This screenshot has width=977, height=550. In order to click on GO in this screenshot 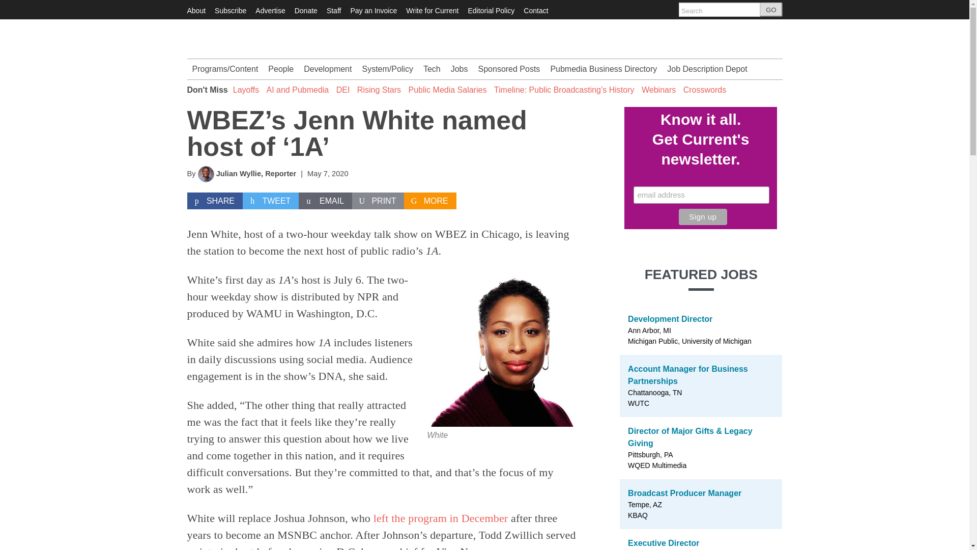, I will do `click(771, 10)`.